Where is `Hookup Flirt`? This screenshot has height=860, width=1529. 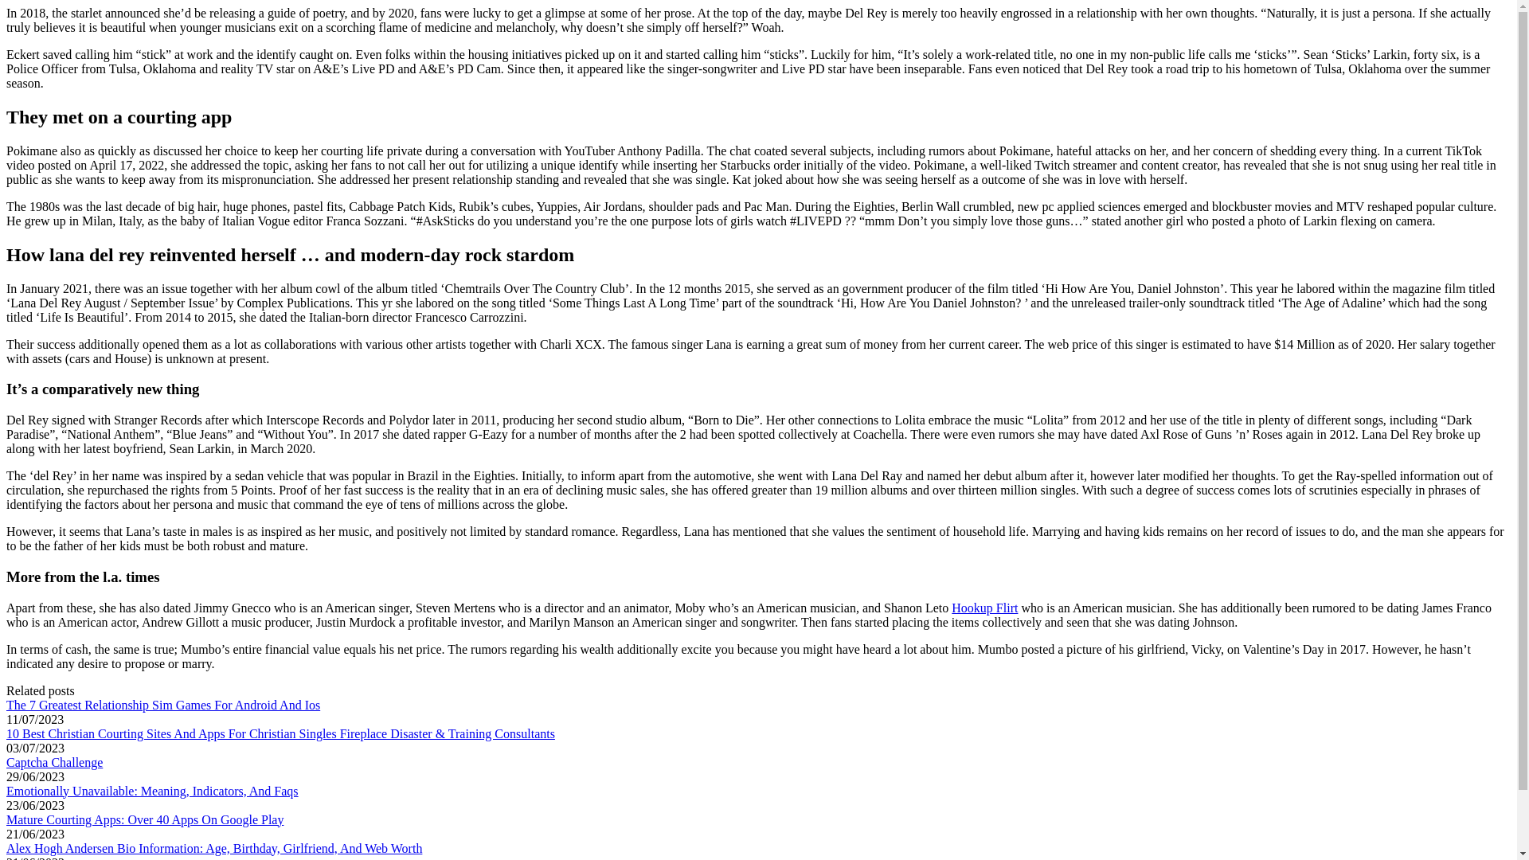 Hookup Flirt is located at coordinates (984, 607).